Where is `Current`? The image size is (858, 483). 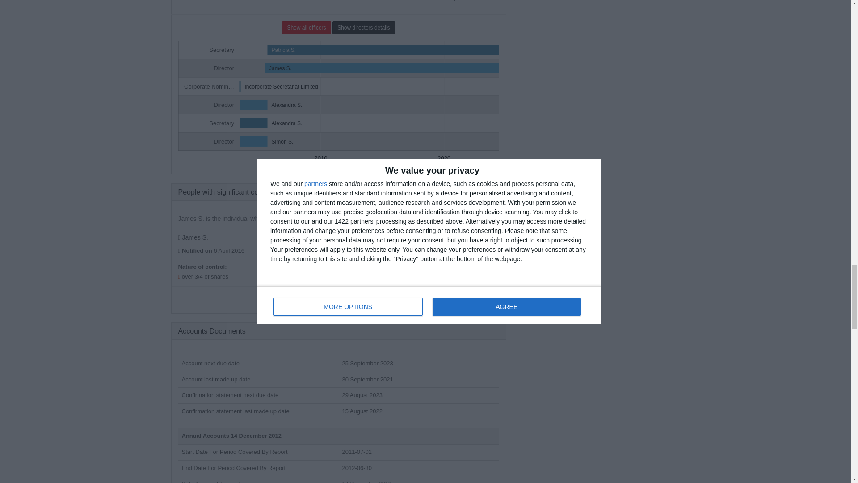 Current is located at coordinates (484, 236).